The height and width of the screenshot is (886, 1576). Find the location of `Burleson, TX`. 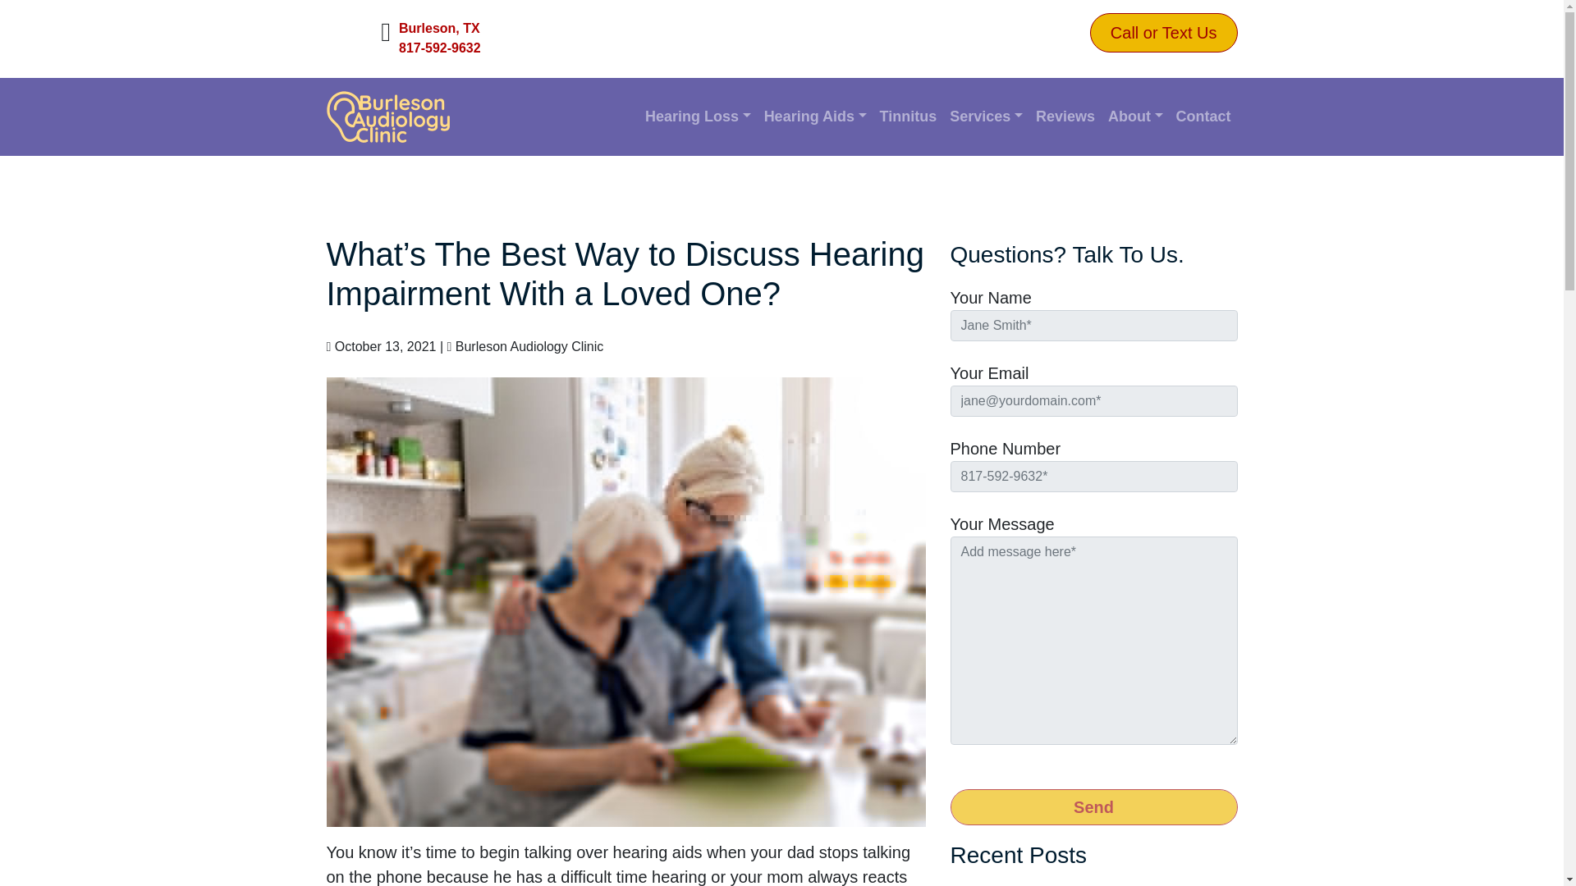

Burleson, TX is located at coordinates (439, 28).